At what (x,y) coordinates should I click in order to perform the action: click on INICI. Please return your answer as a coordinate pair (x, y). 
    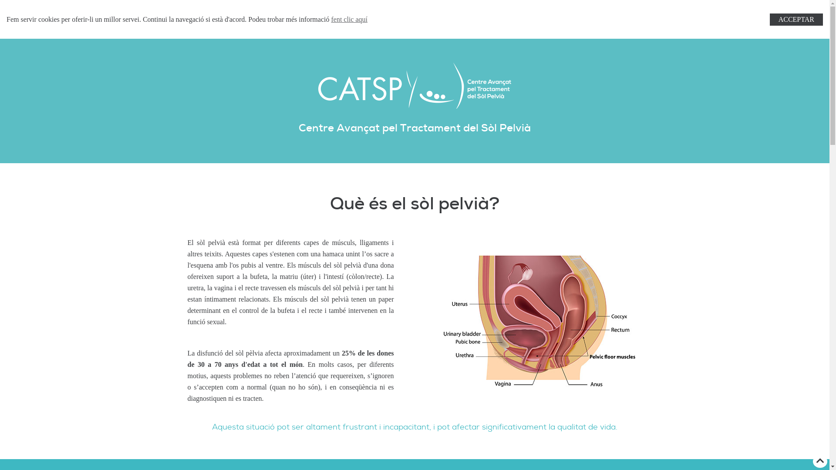
    Looking at the image, I should click on (292, 16).